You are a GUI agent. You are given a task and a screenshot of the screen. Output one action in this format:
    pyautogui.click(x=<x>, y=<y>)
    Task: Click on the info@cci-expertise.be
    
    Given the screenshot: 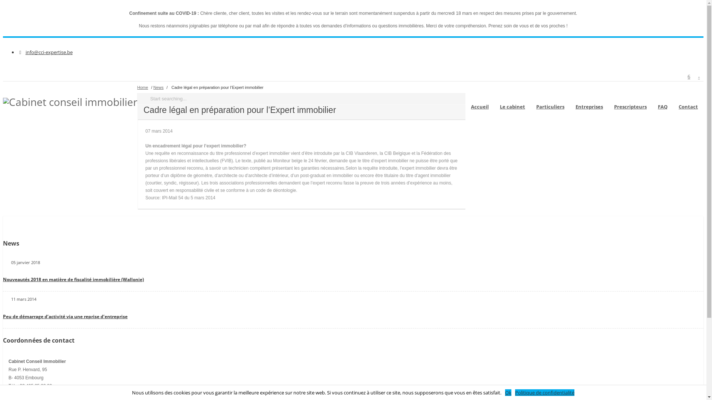 What is the action you would take?
    pyautogui.click(x=49, y=52)
    